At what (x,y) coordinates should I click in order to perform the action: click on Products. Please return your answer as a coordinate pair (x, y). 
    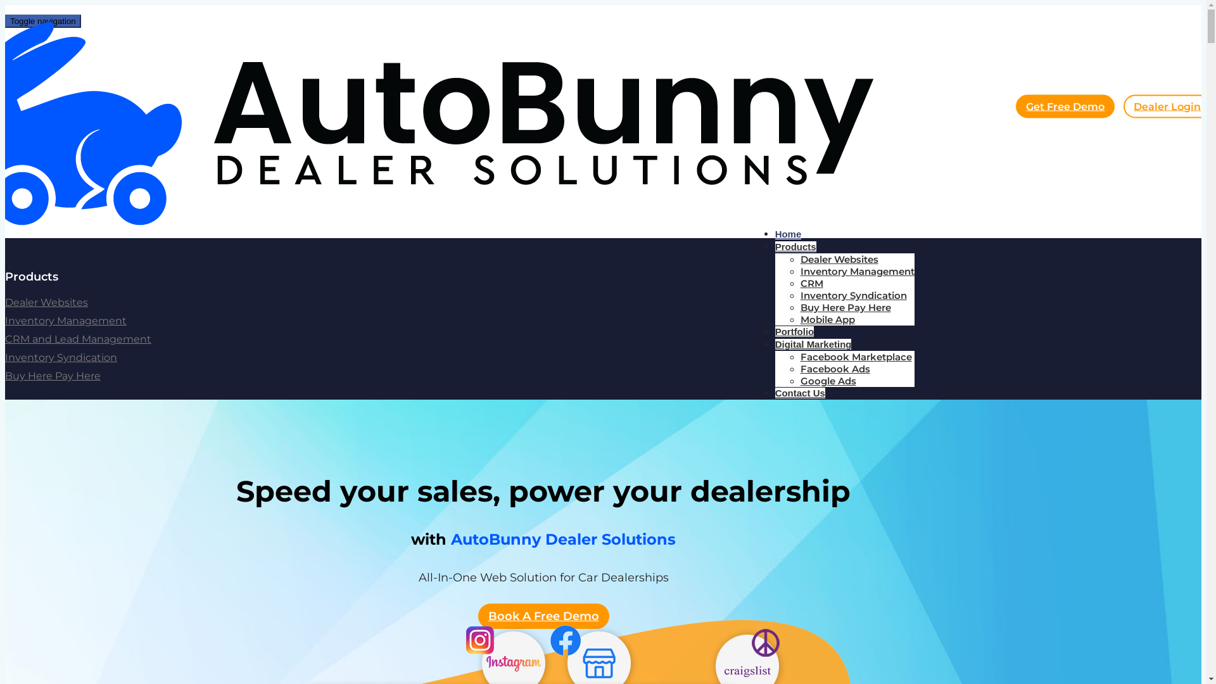
    Looking at the image, I should click on (795, 247).